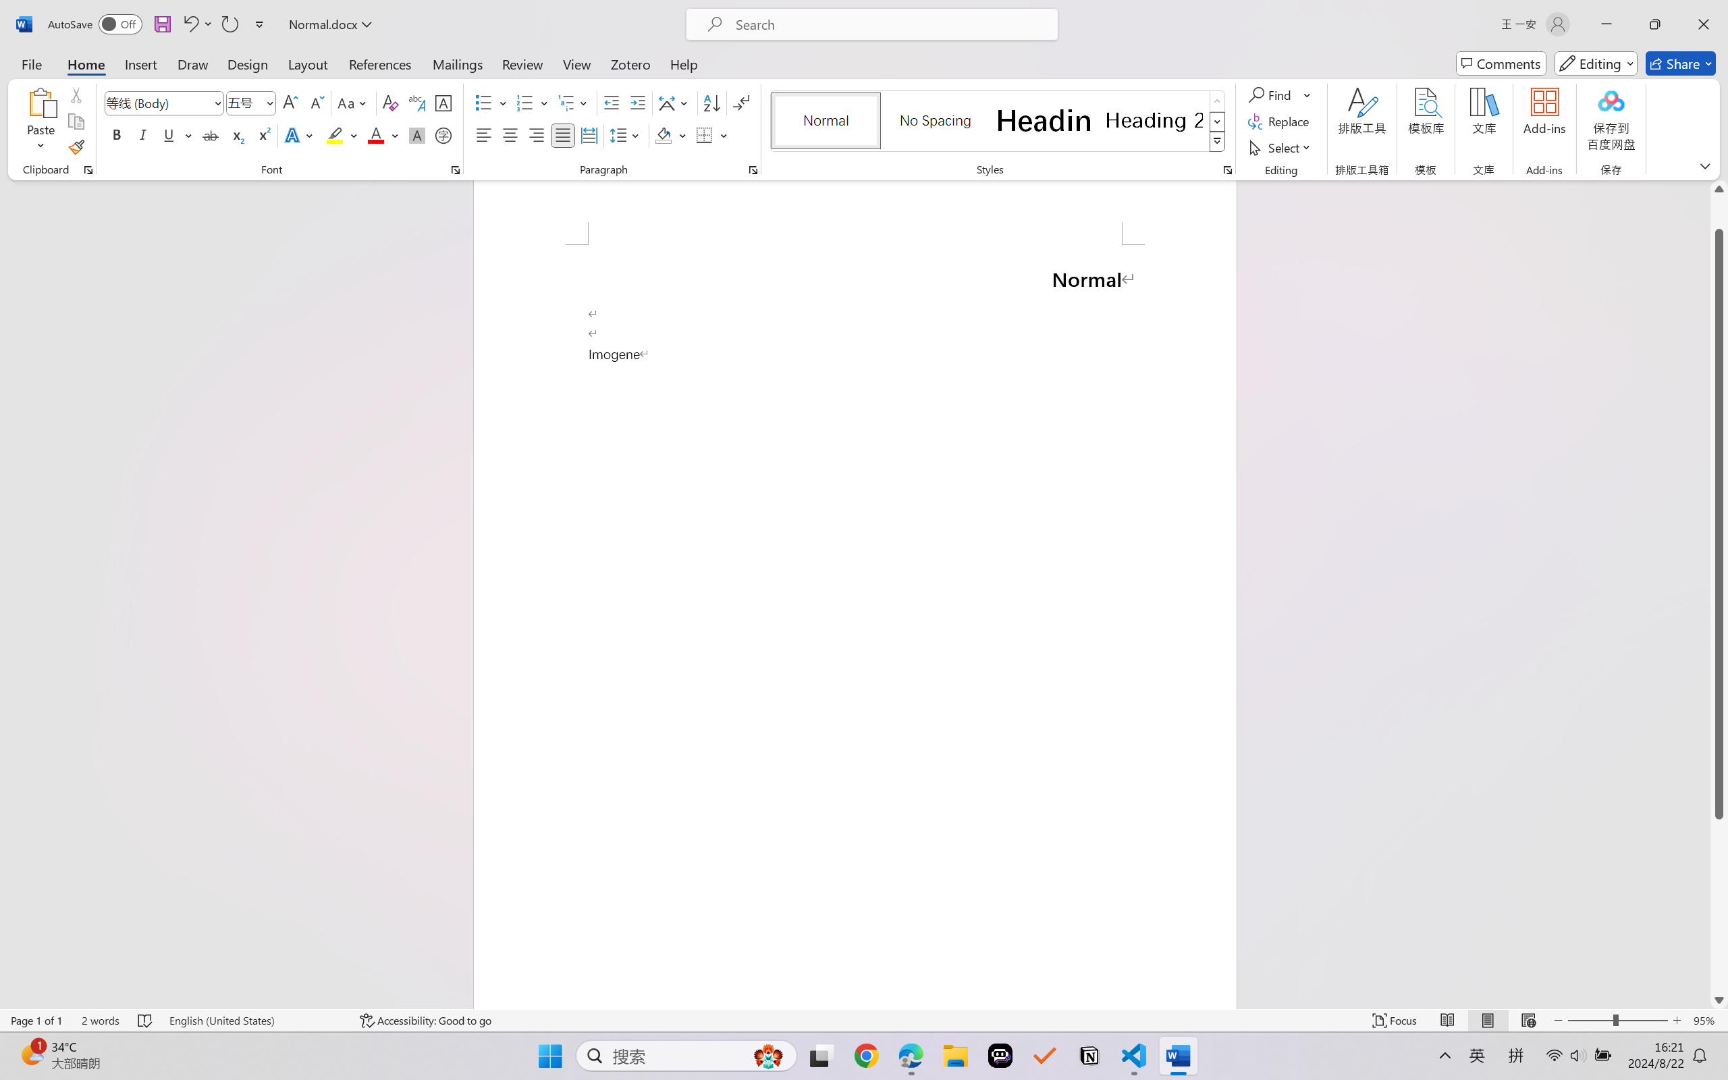  I want to click on Decrease Indent, so click(612, 103).